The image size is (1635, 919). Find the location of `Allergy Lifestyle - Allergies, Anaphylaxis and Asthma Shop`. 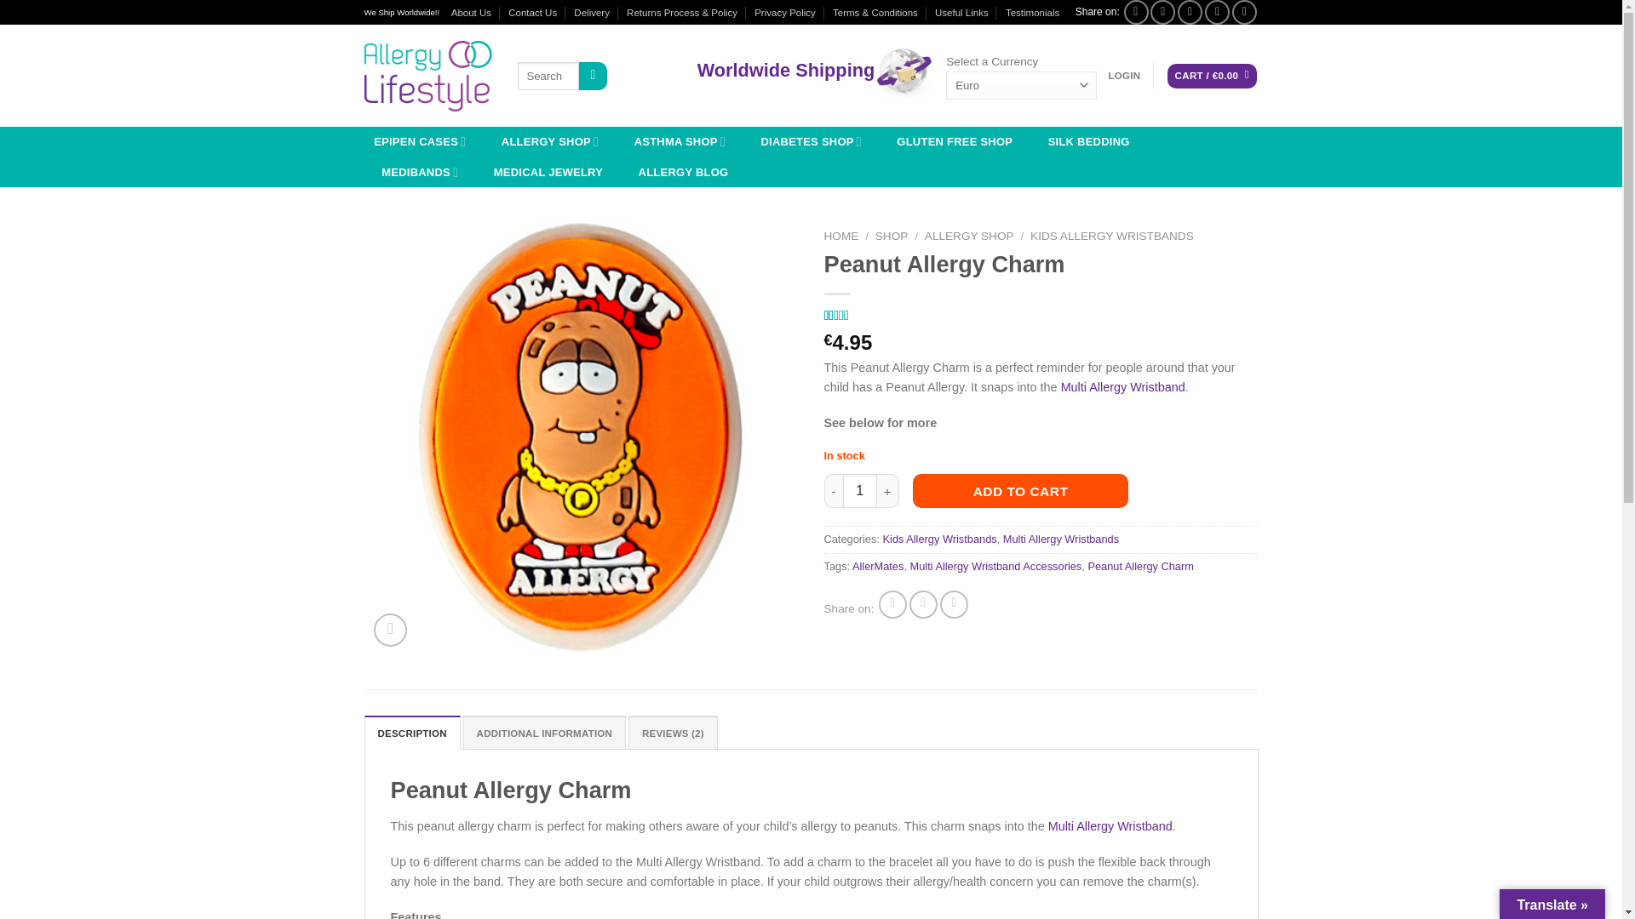

Allergy Lifestyle - Allergies, Anaphylaxis and Asthma Shop is located at coordinates (427, 75).